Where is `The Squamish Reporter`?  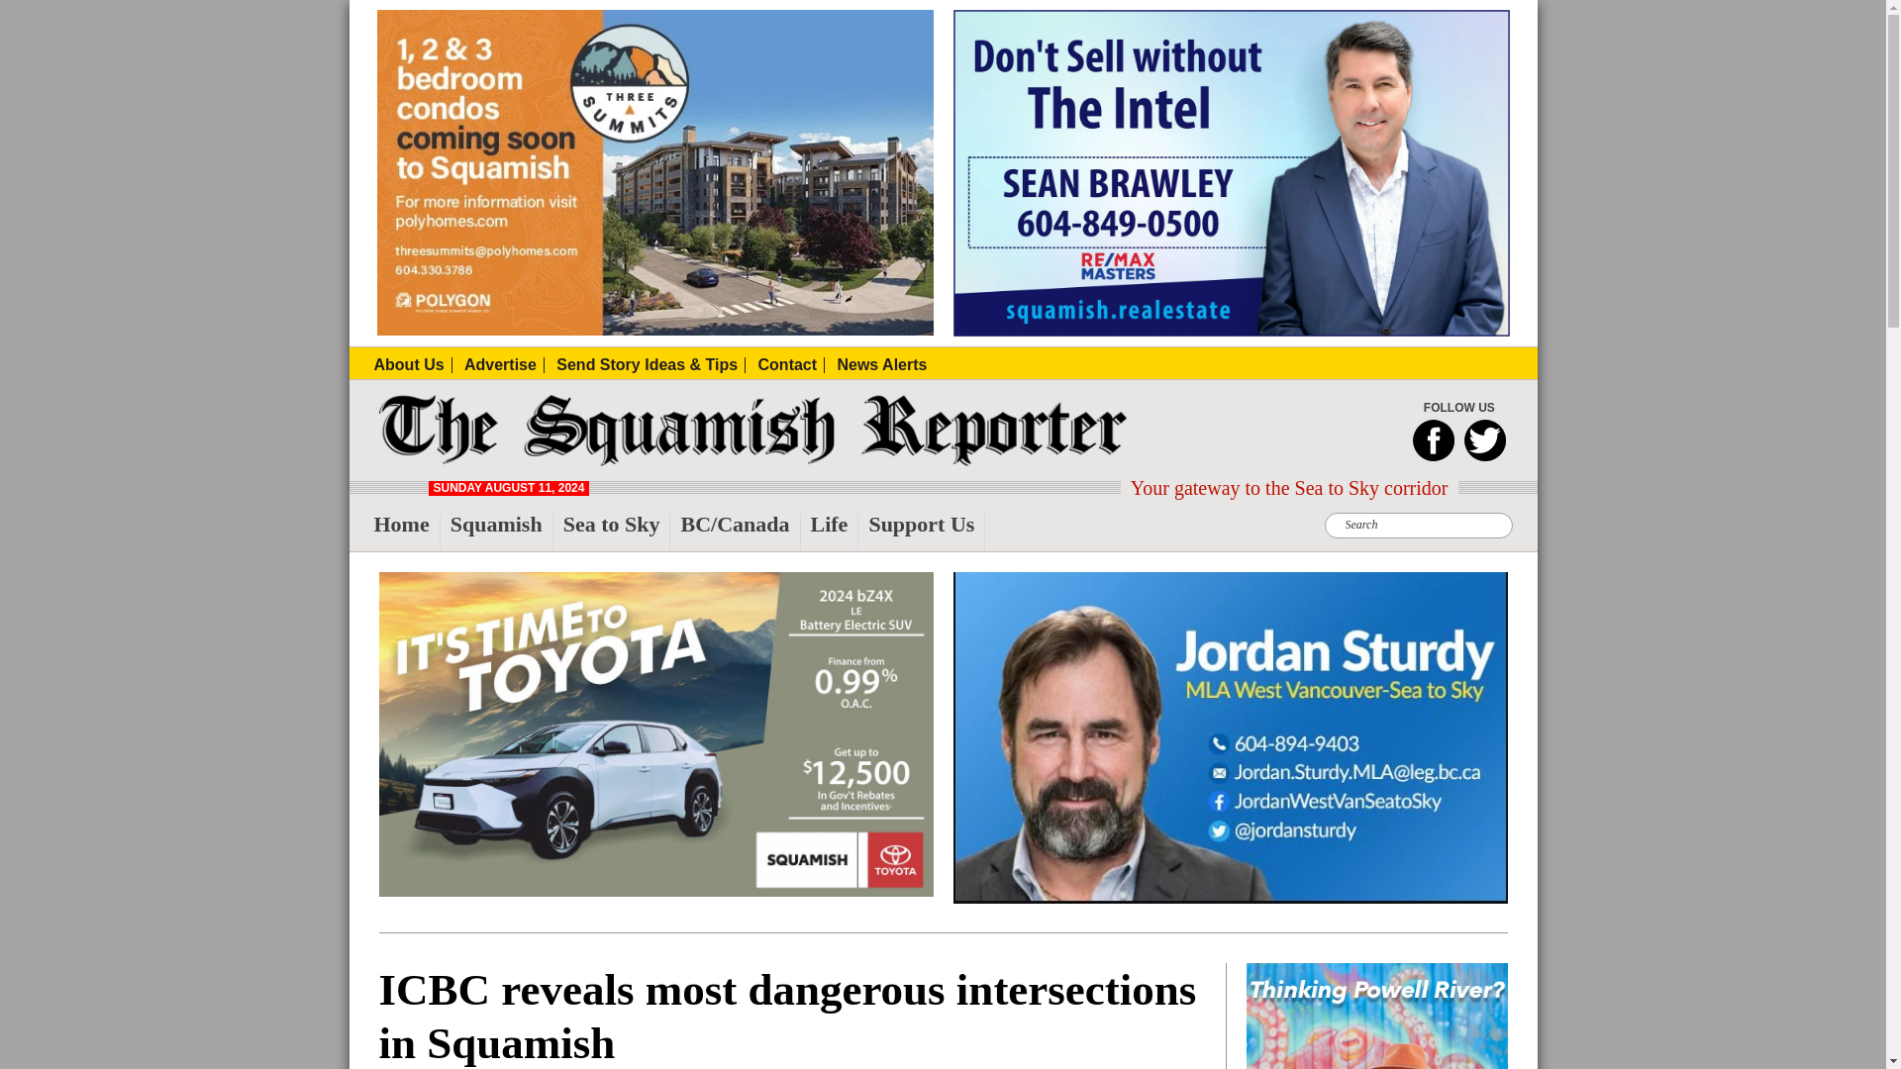 The Squamish Reporter is located at coordinates (420, 459).